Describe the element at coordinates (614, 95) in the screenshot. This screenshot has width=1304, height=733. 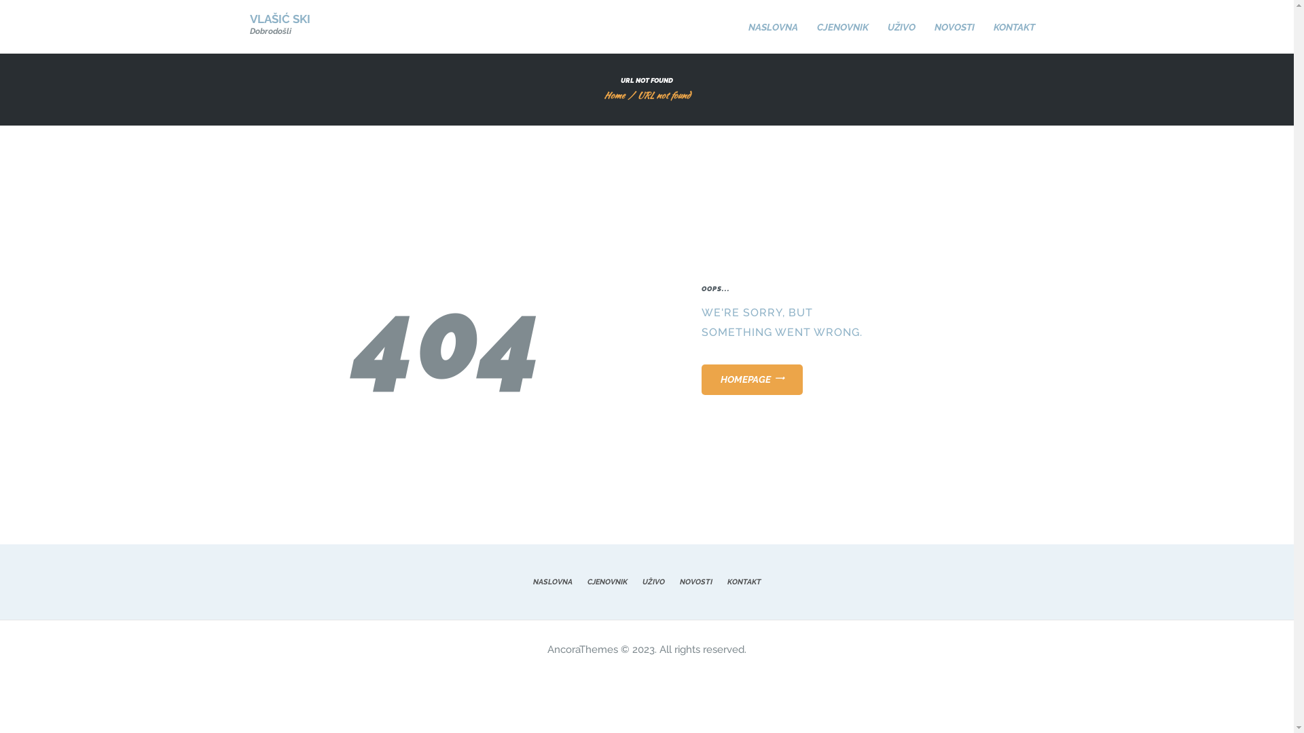
I see `Home` at that location.